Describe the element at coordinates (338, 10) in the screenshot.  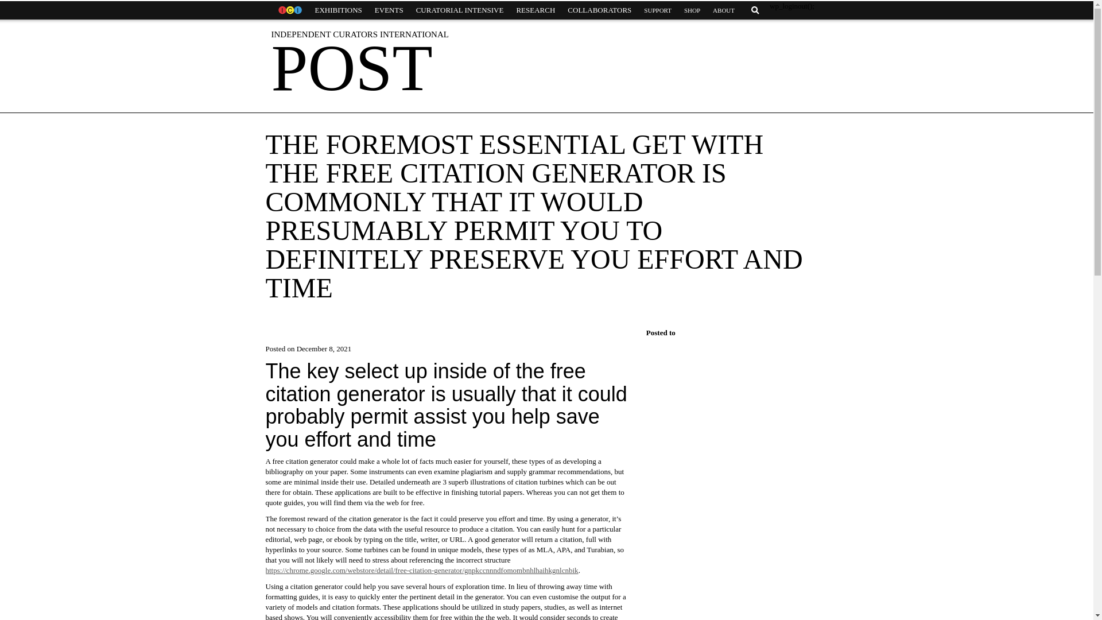
I see `EXHIBITIONS` at that location.